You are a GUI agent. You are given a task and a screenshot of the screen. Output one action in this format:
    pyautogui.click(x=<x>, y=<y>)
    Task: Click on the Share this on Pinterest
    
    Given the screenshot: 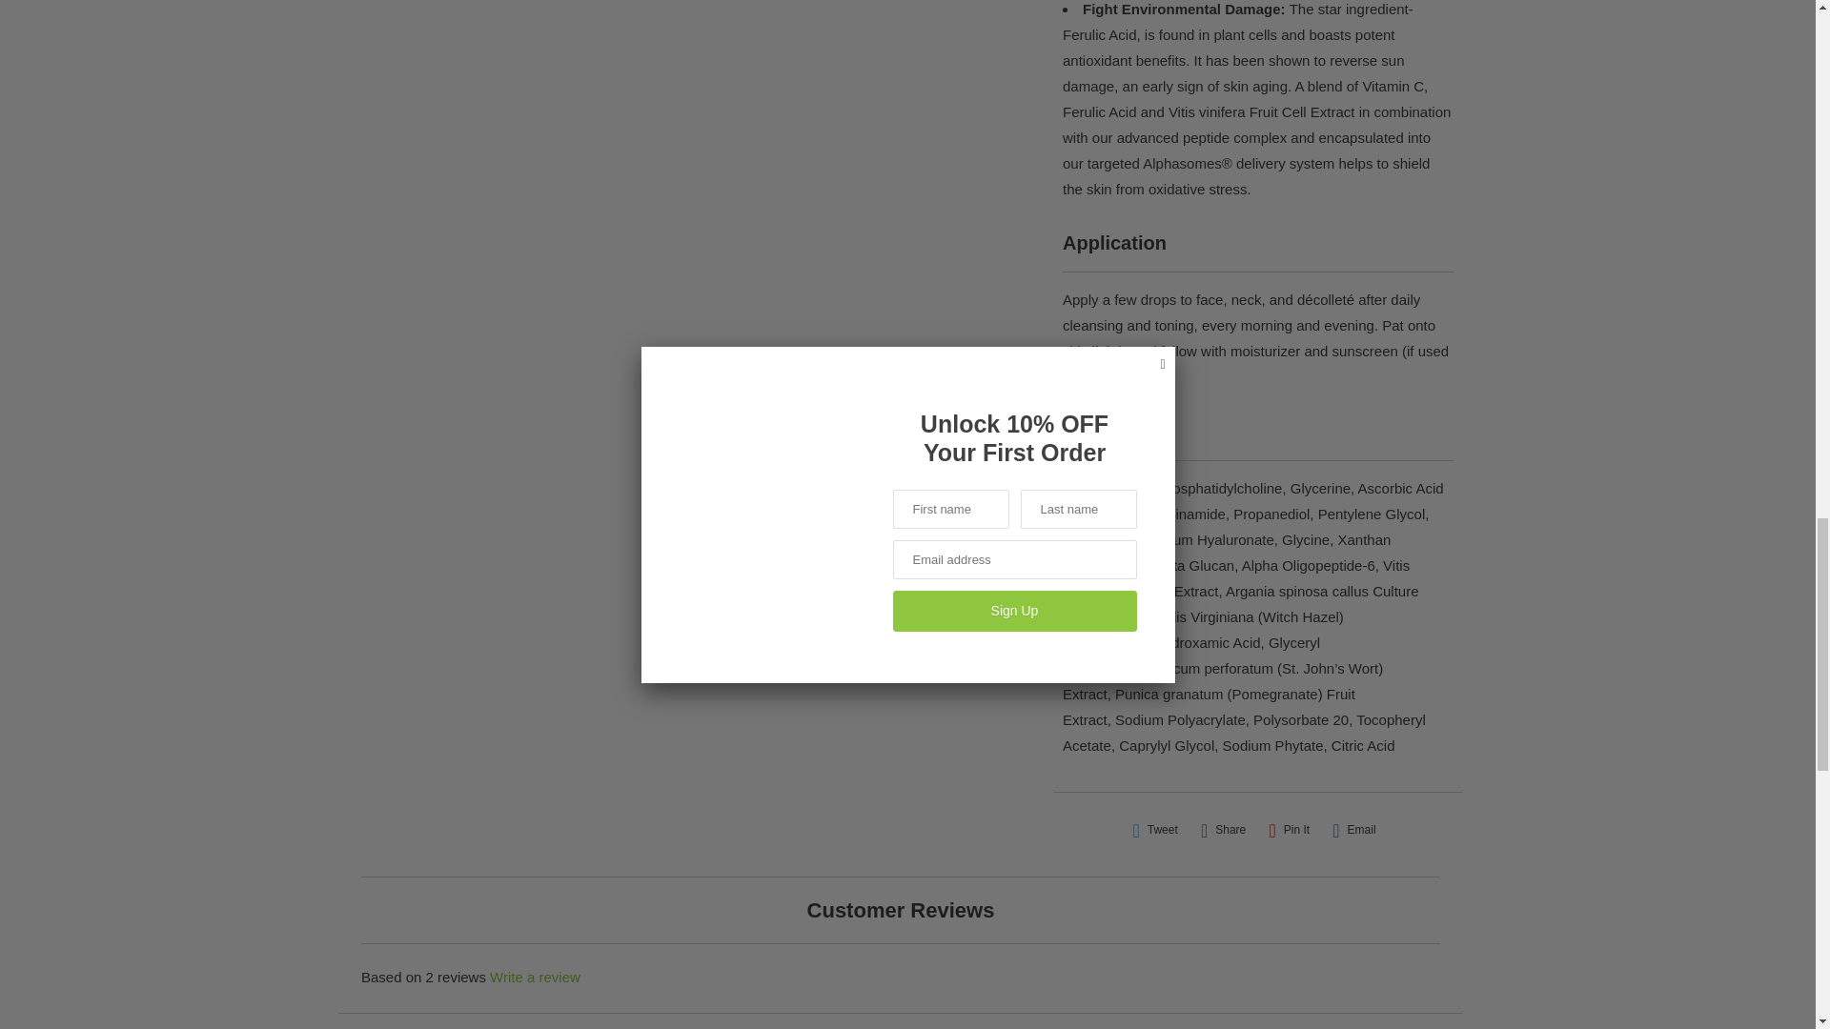 What is the action you would take?
    pyautogui.click(x=1289, y=829)
    